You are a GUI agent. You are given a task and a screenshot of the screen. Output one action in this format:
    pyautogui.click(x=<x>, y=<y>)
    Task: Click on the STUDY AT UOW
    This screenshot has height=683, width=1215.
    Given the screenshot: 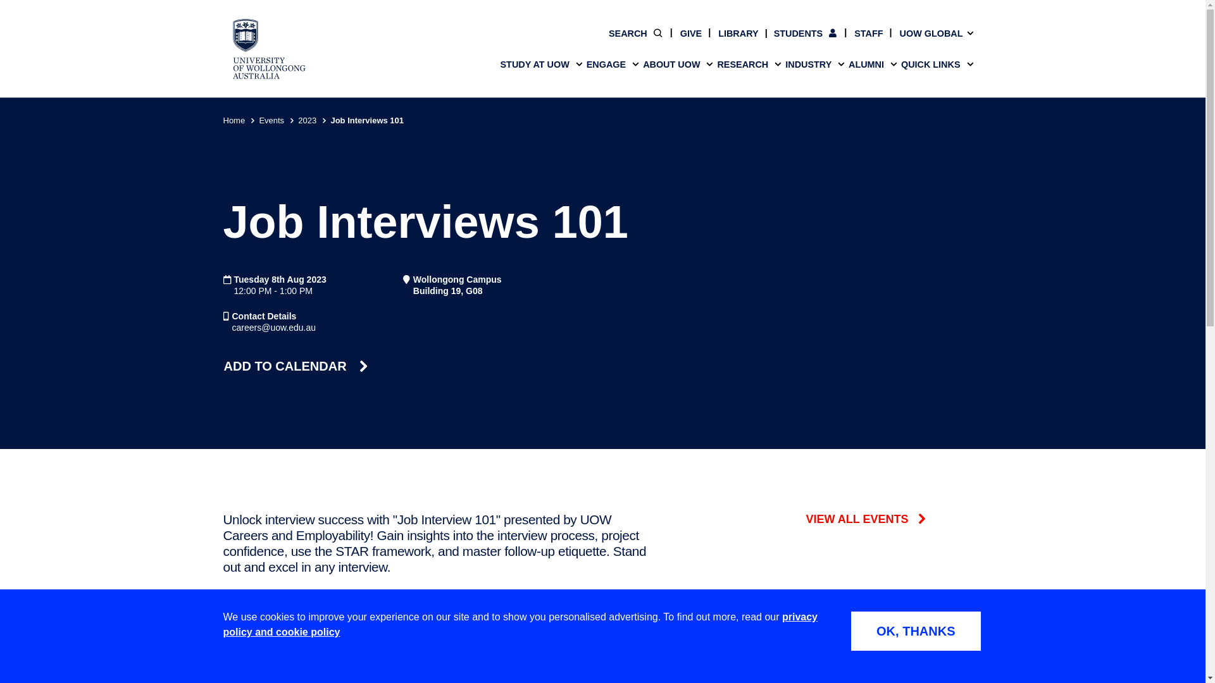 What is the action you would take?
    pyautogui.click(x=602, y=65)
    